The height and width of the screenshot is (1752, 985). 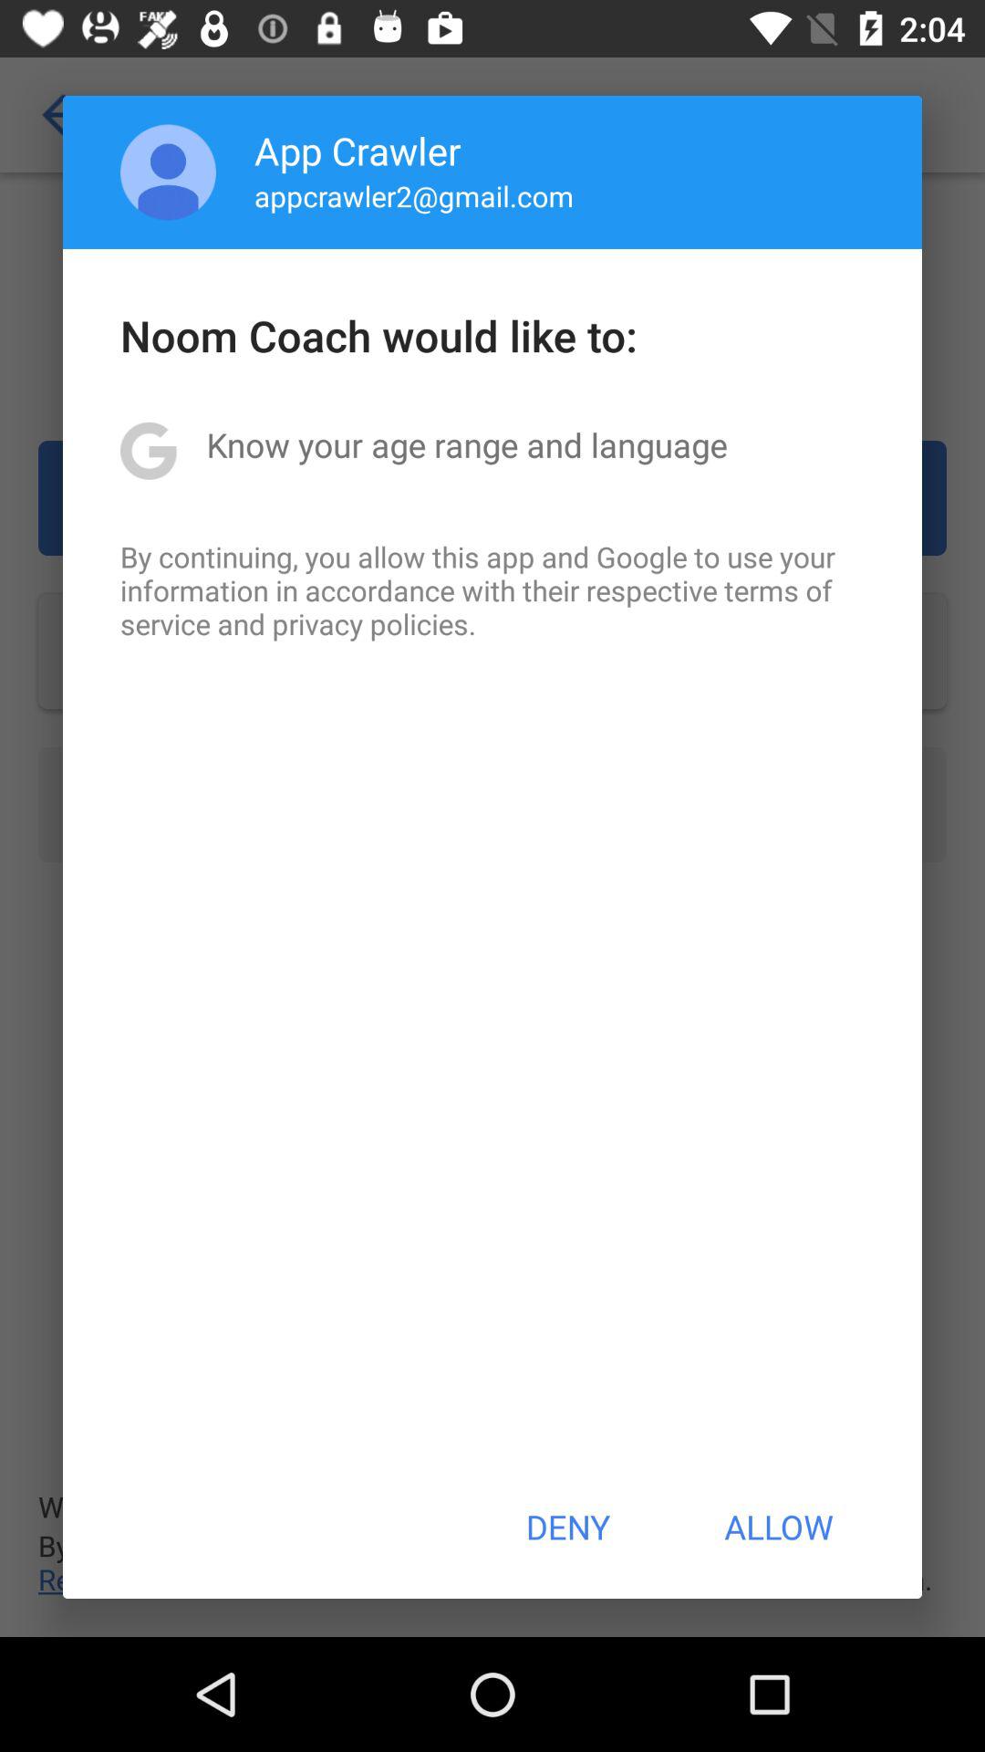 I want to click on swipe to know your age item, so click(x=467, y=444).